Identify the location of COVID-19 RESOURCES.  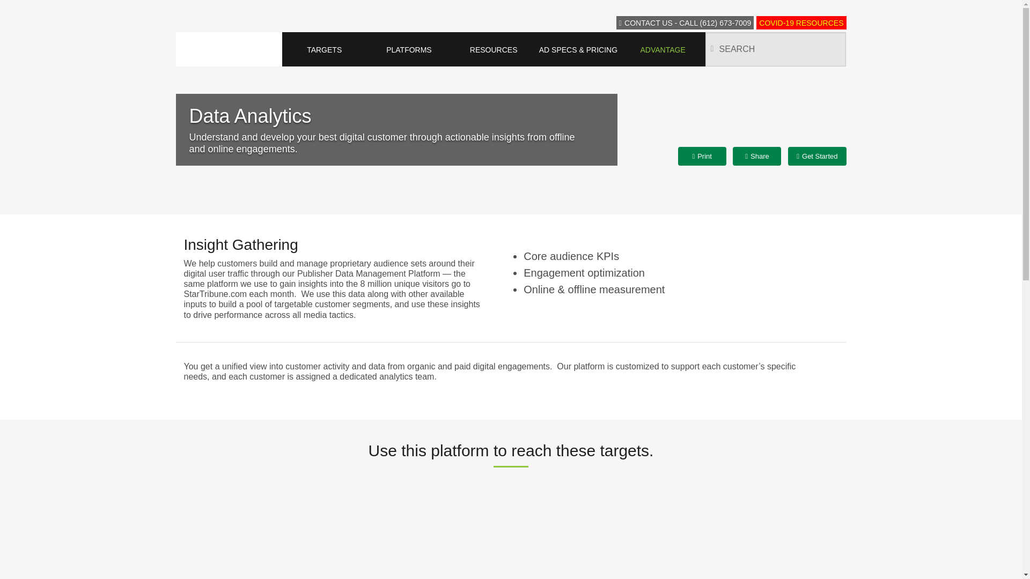
(800, 23).